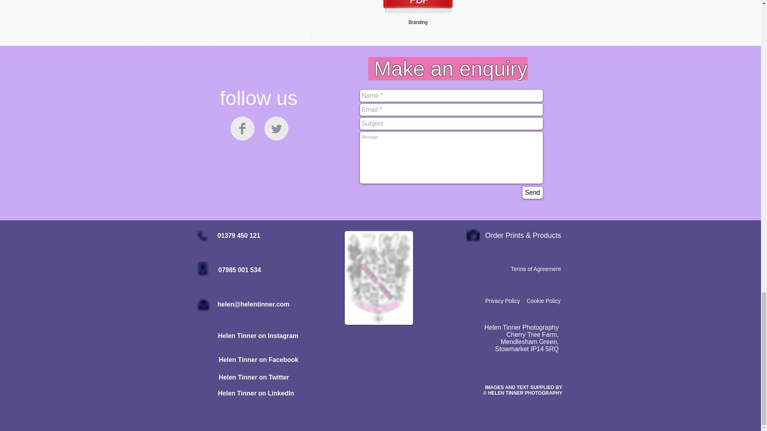 This screenshot has width=767, height=431. I want to click on Branding, so click(418, 14).